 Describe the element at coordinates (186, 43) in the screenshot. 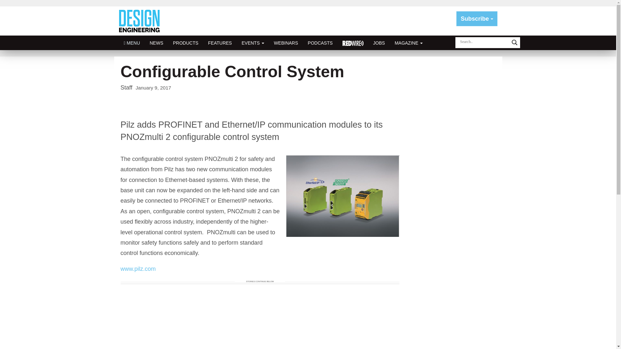

I see `PRODUCTS` at that location.